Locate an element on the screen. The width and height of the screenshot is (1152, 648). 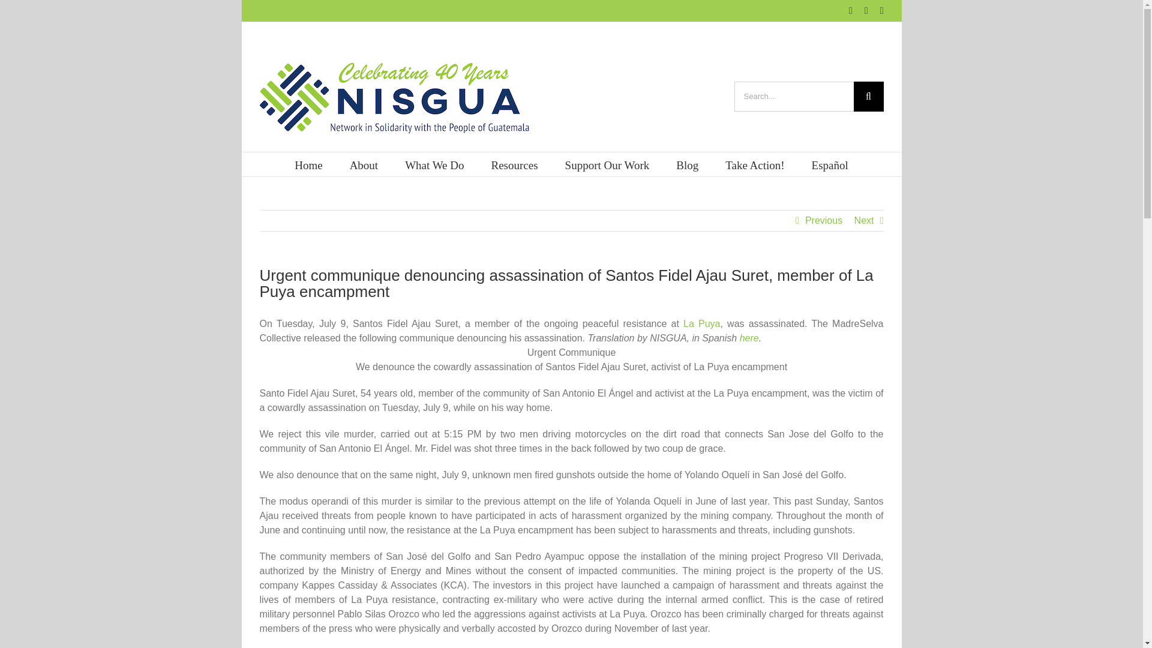
About is located at coordinates (364, 164).